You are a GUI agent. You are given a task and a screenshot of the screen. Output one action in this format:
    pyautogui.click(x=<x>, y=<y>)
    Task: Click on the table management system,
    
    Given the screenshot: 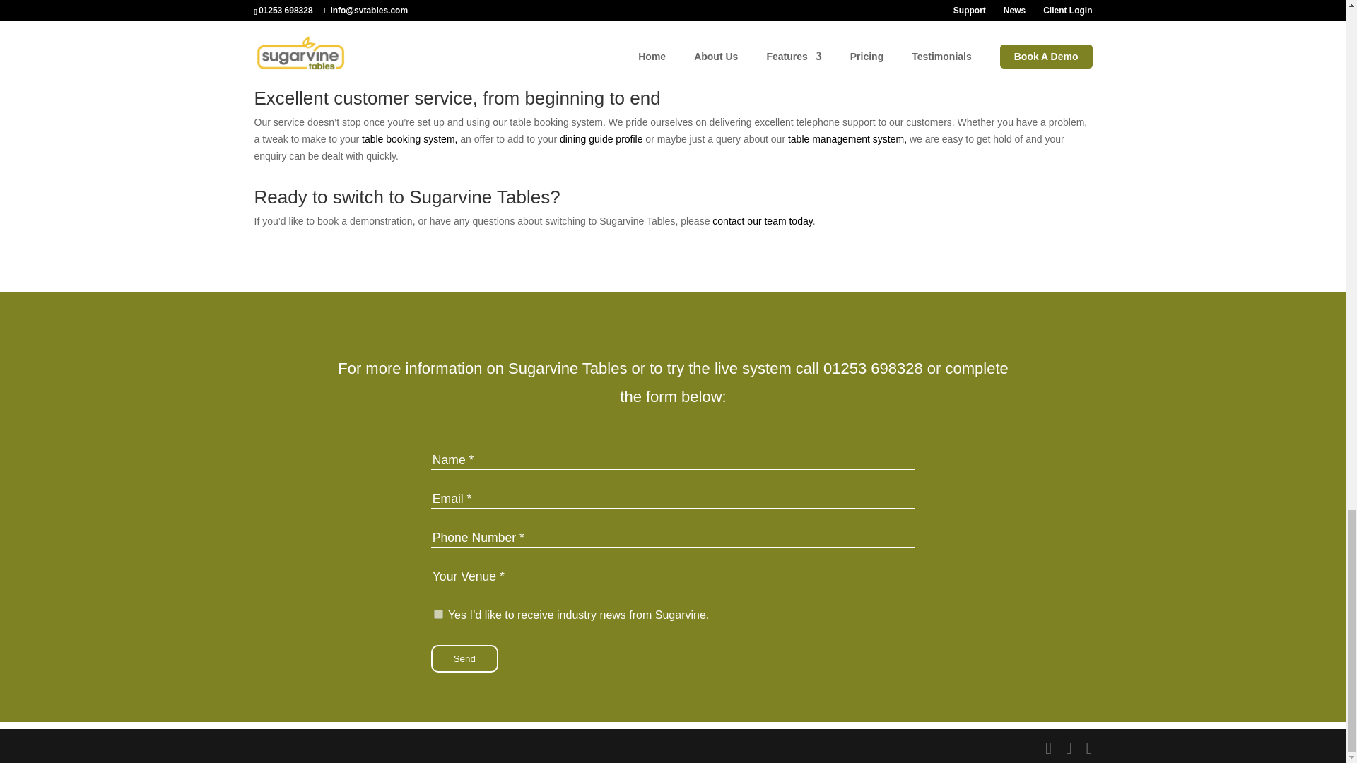 What is the action you would take?
    pyautogui.click(x=847, y=139)
    